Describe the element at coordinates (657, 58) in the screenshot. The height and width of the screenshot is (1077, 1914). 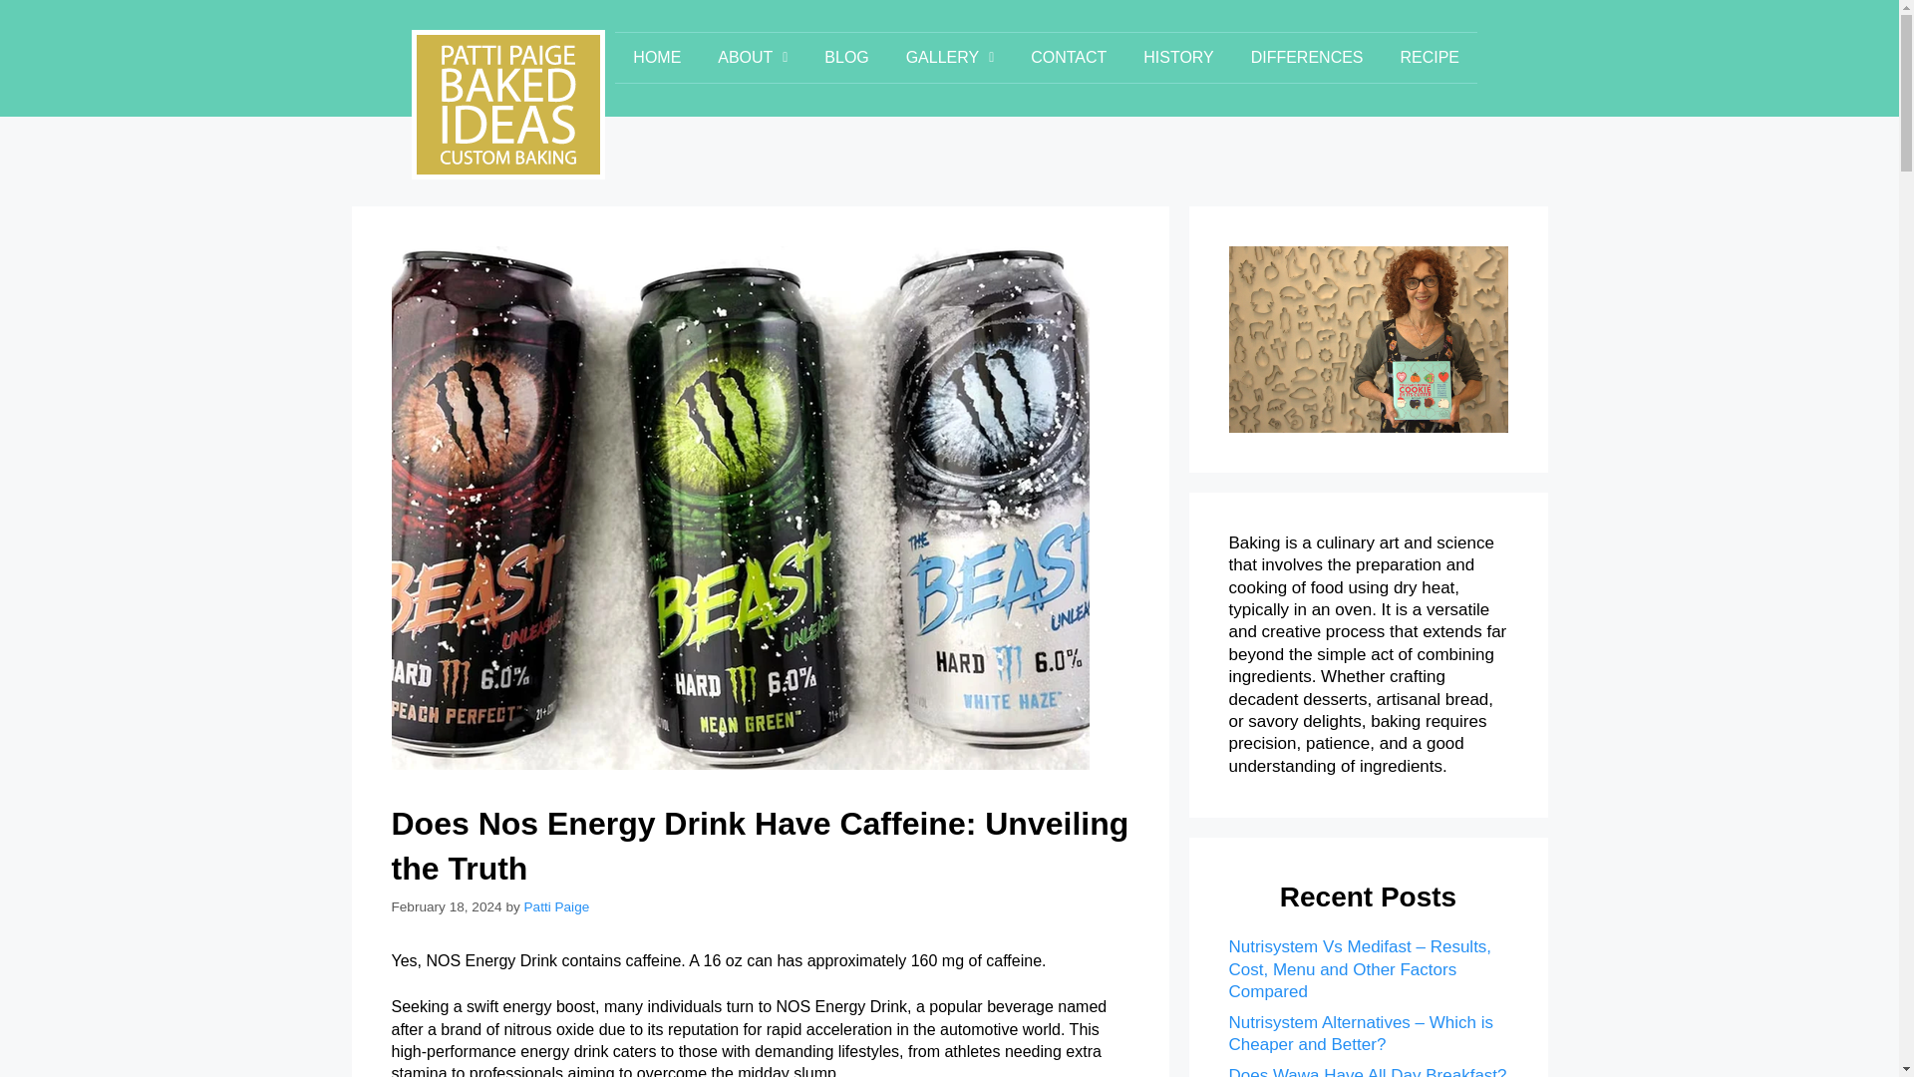
I see `HOME` at that location.